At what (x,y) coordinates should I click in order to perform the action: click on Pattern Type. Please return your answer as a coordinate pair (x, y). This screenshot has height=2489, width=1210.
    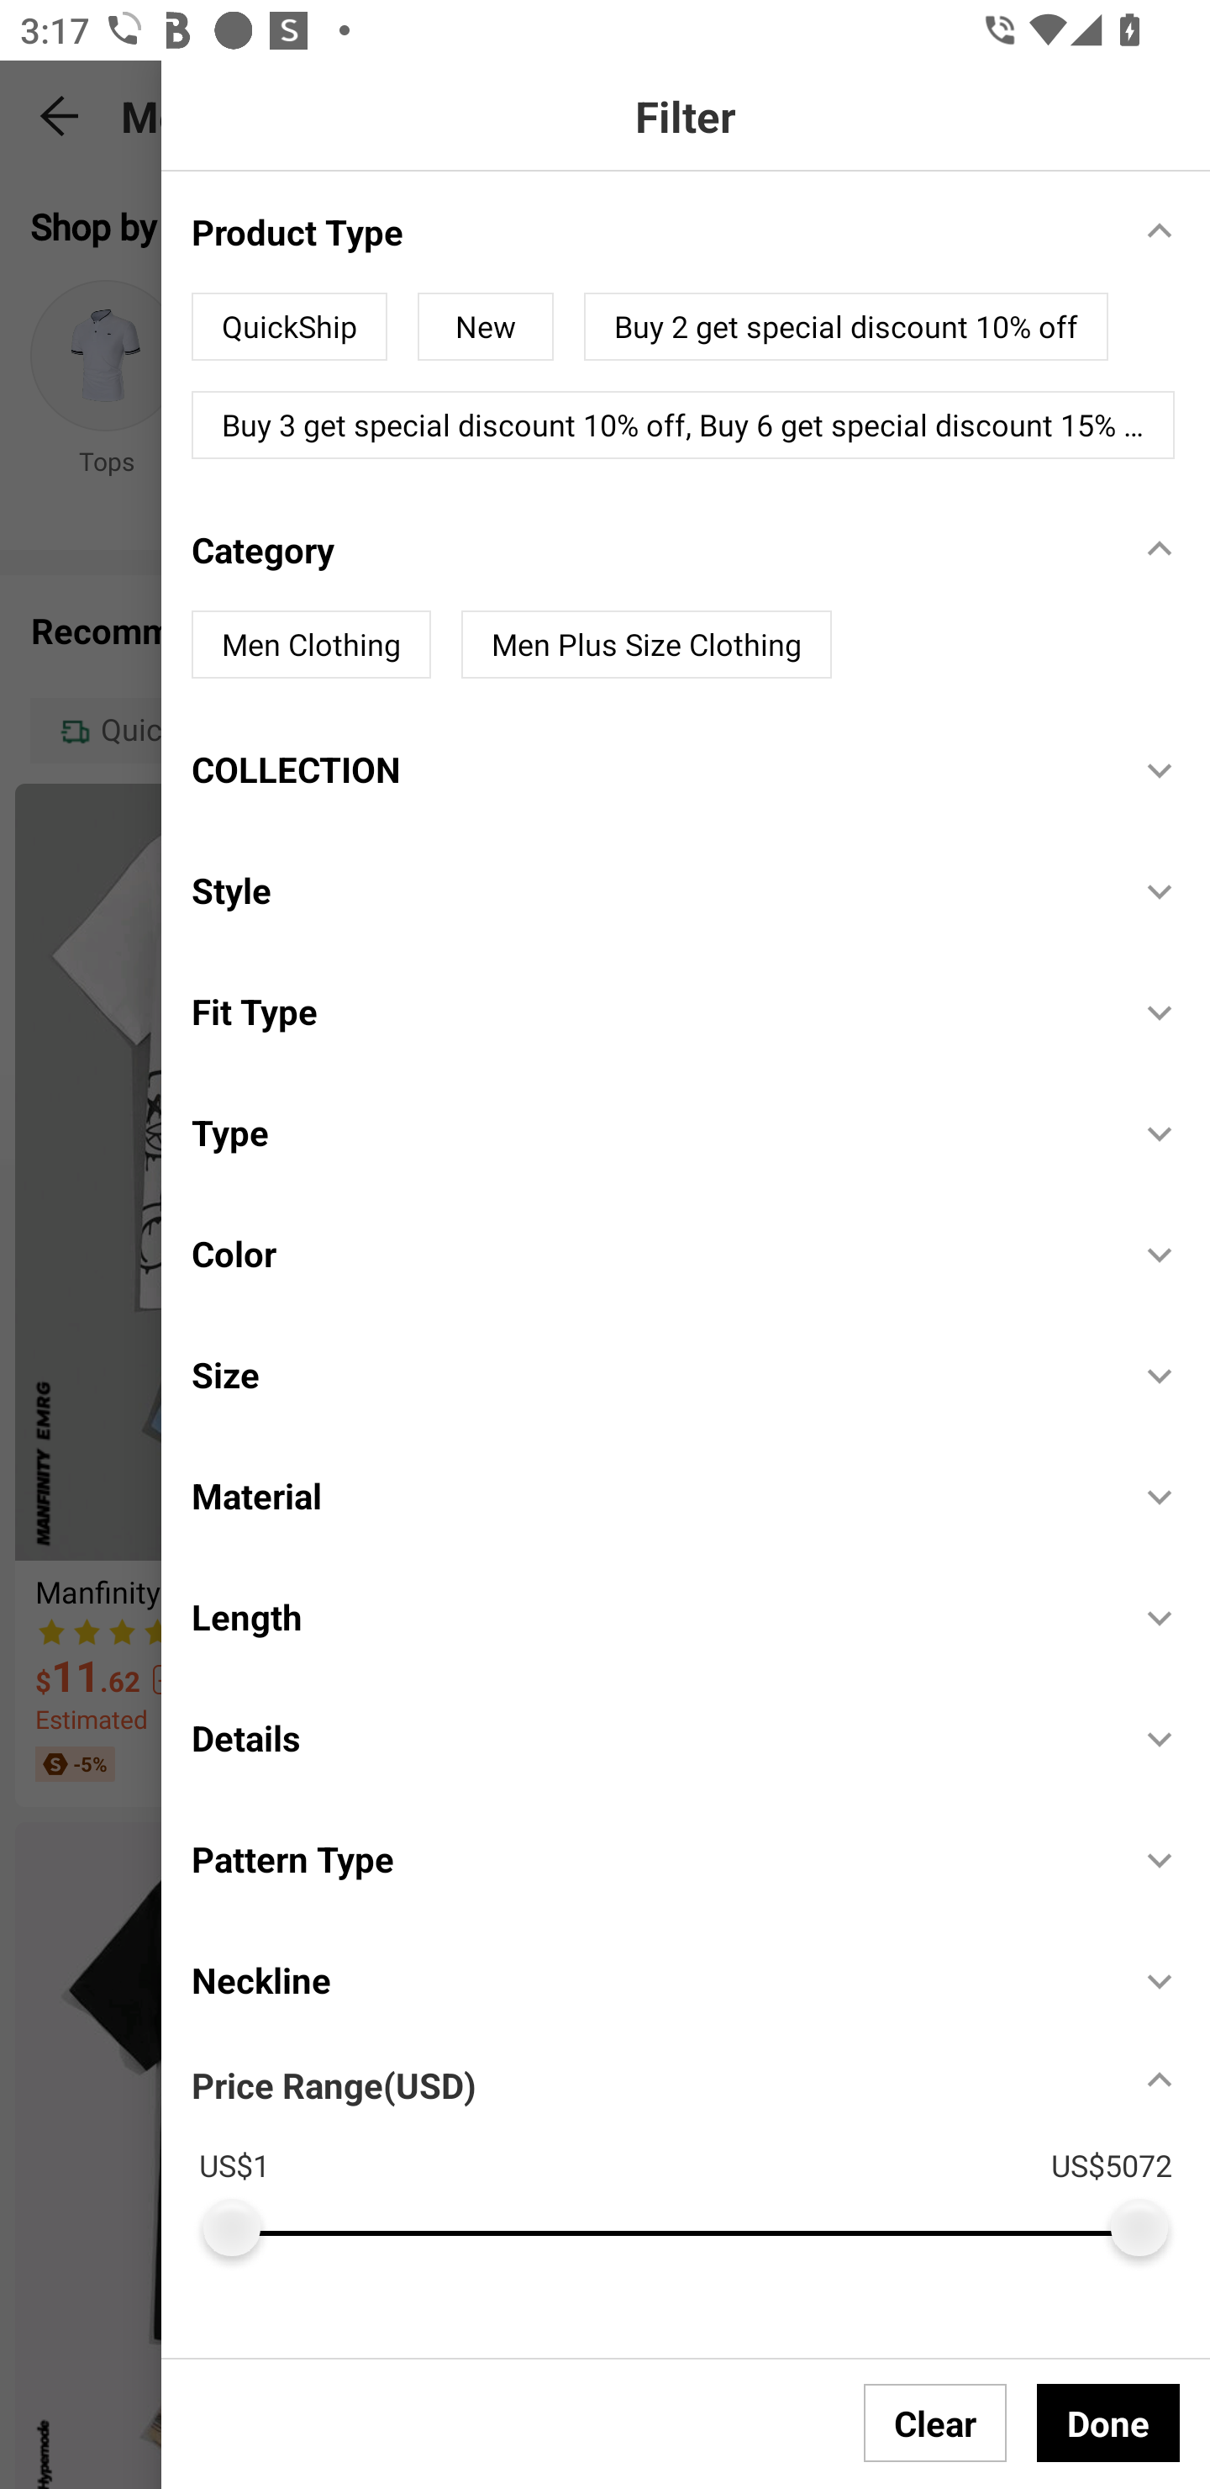
    Looking at the image, I should click on (650, 1858).